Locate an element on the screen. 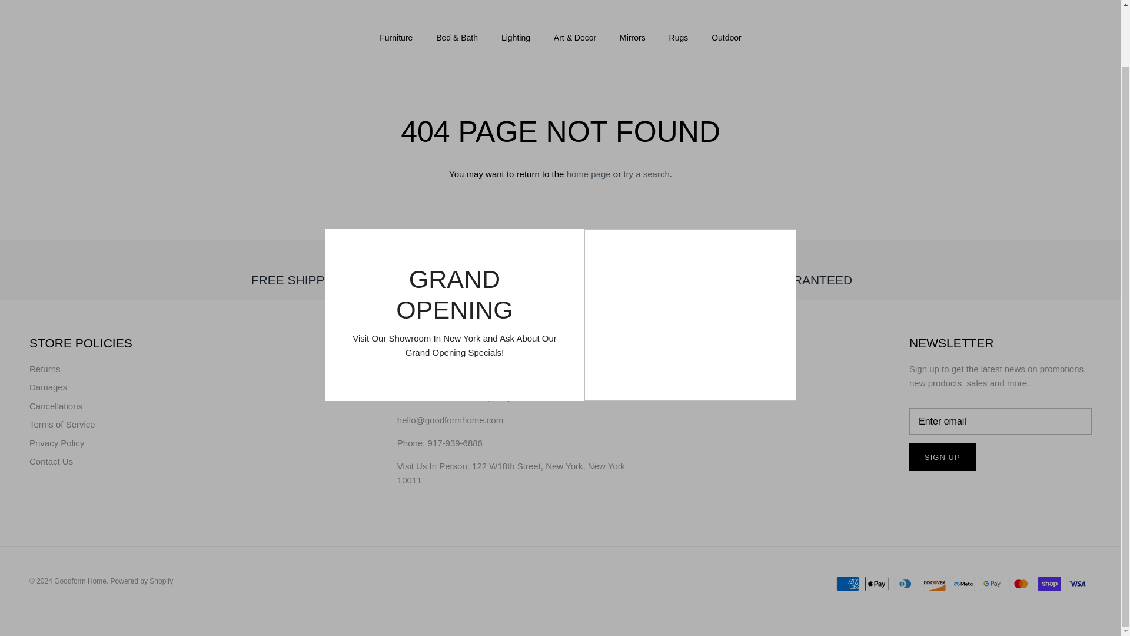  Meta Pay is located at coordinates (963, 584).